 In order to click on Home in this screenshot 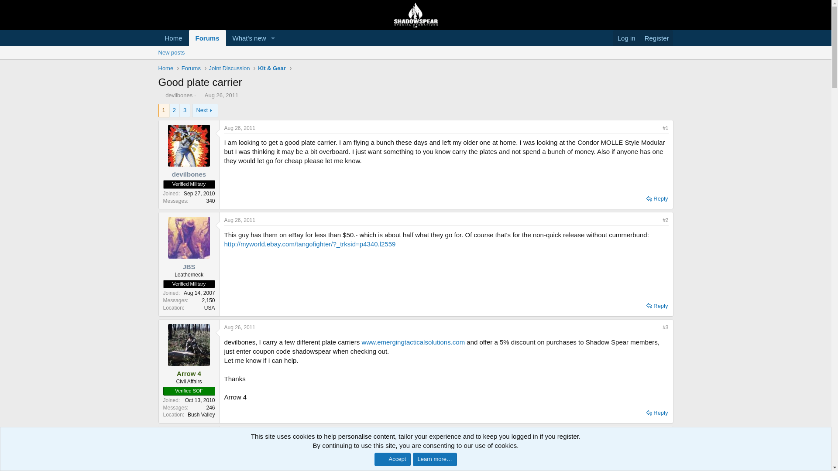, I will do `click(218, 38)`.